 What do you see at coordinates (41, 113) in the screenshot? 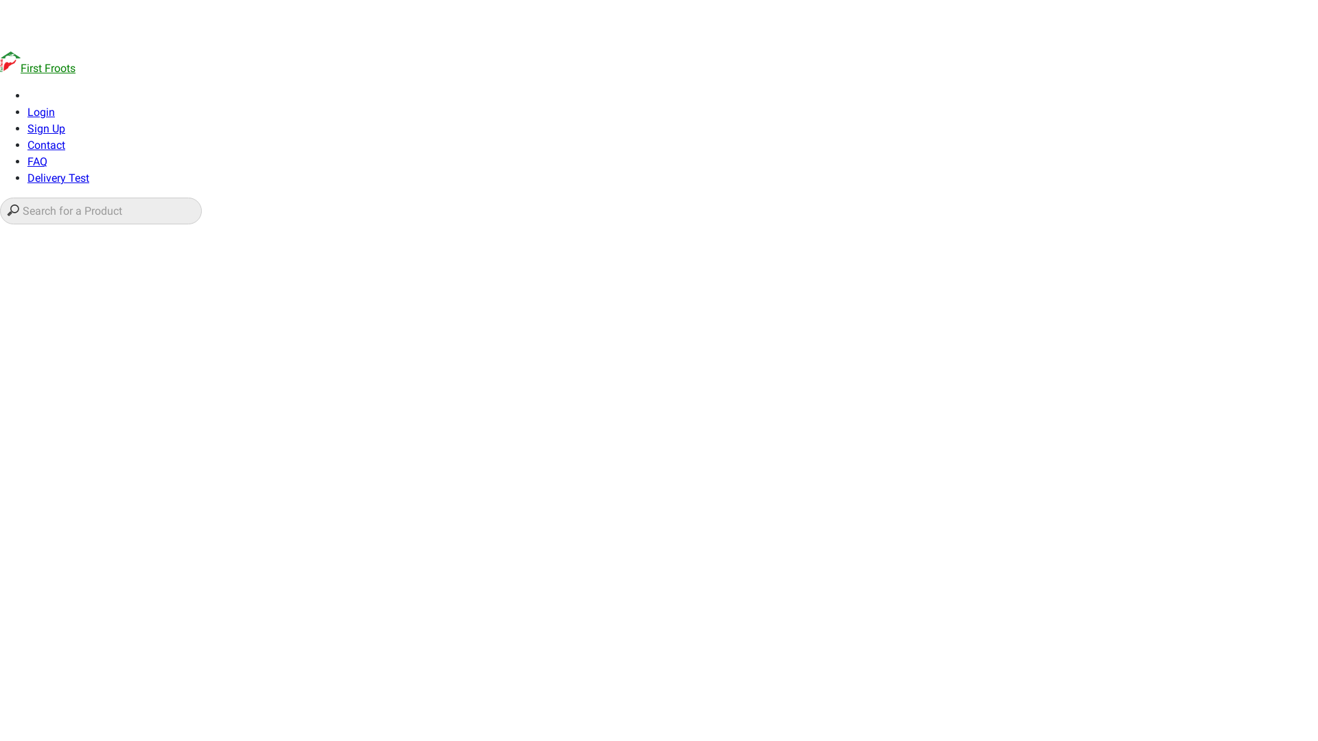
I see `Login` at bounding box center [41, 113].